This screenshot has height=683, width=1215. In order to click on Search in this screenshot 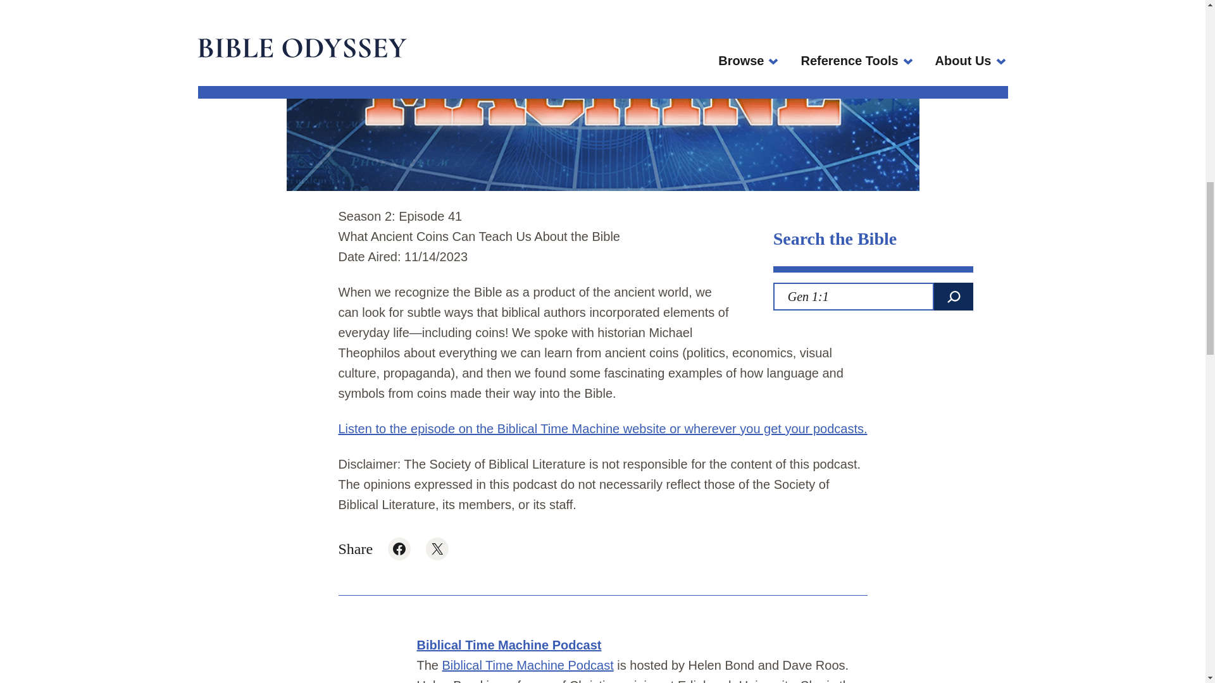, I will do `click(953, 297)`.